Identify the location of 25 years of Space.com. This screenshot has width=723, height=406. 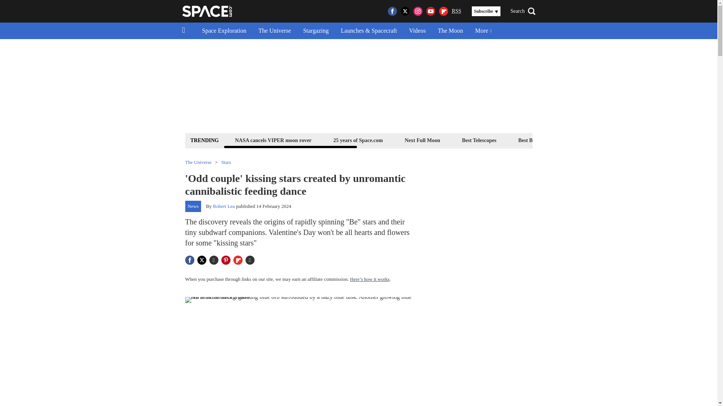
(358, 140).